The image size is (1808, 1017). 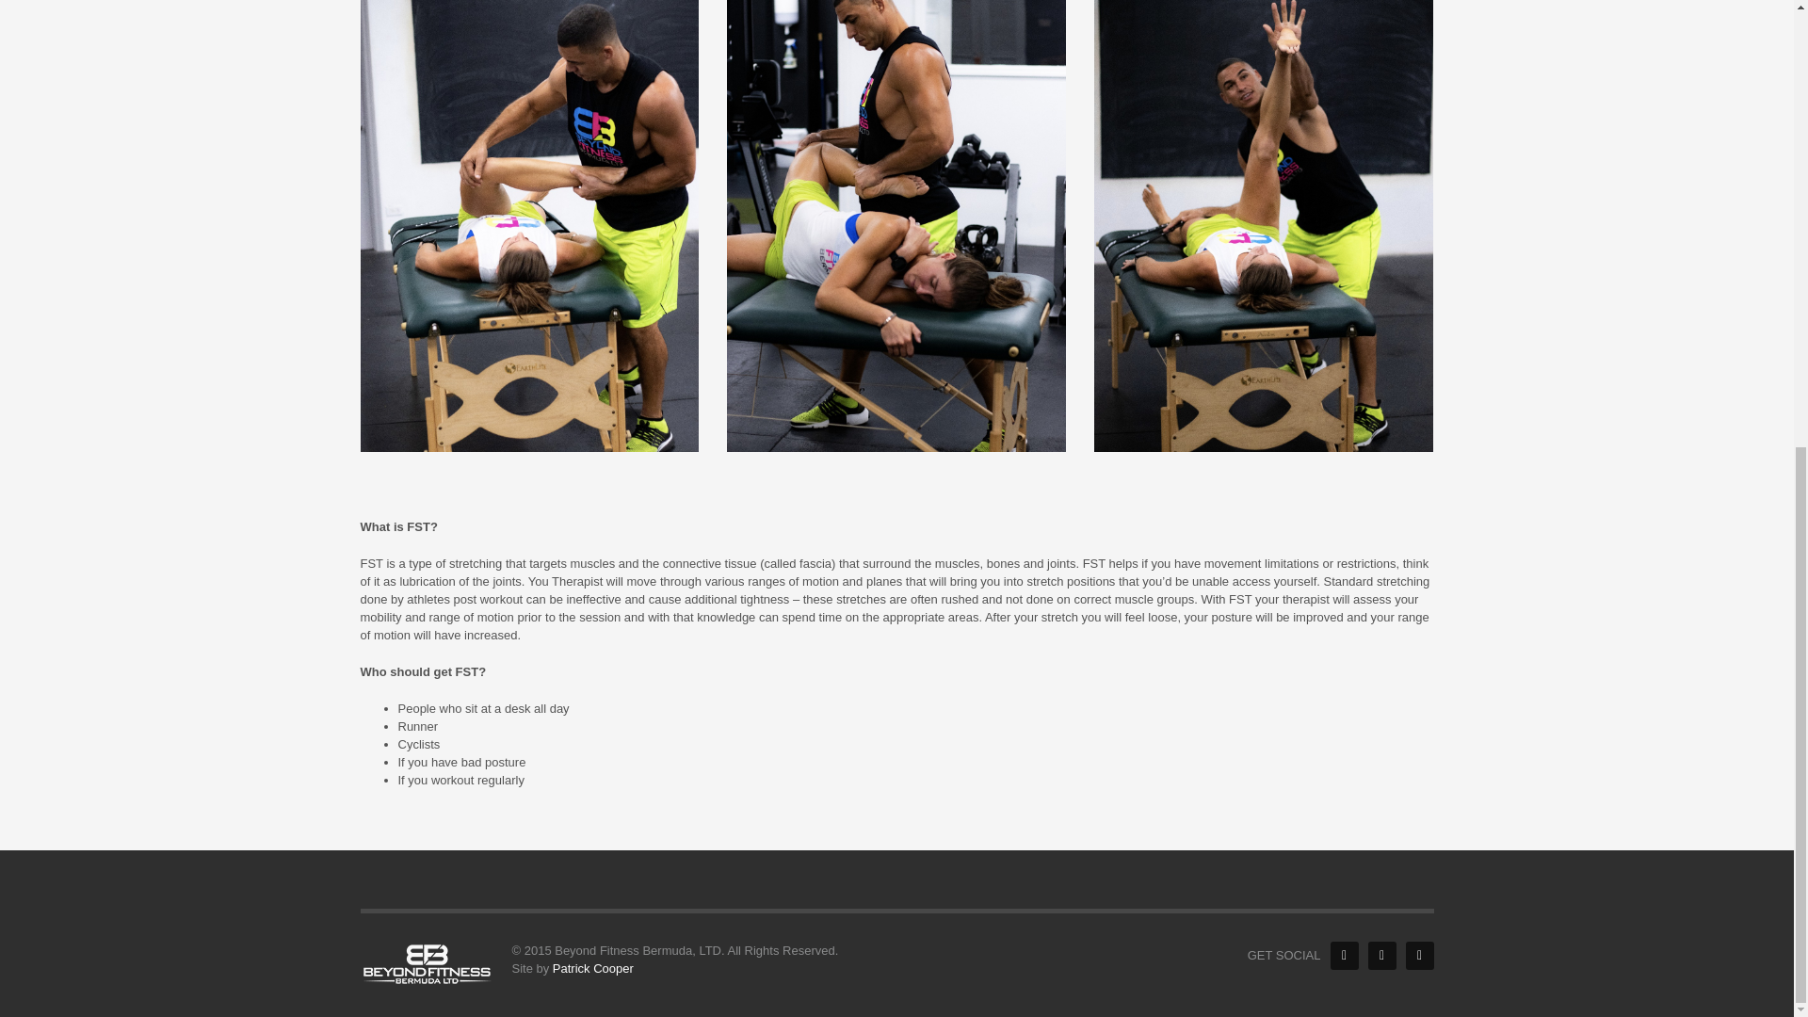 What do you see at coordinates (1380, 956) in the screenshot?
I see `Twitter` at bounding box center [1380, 956].